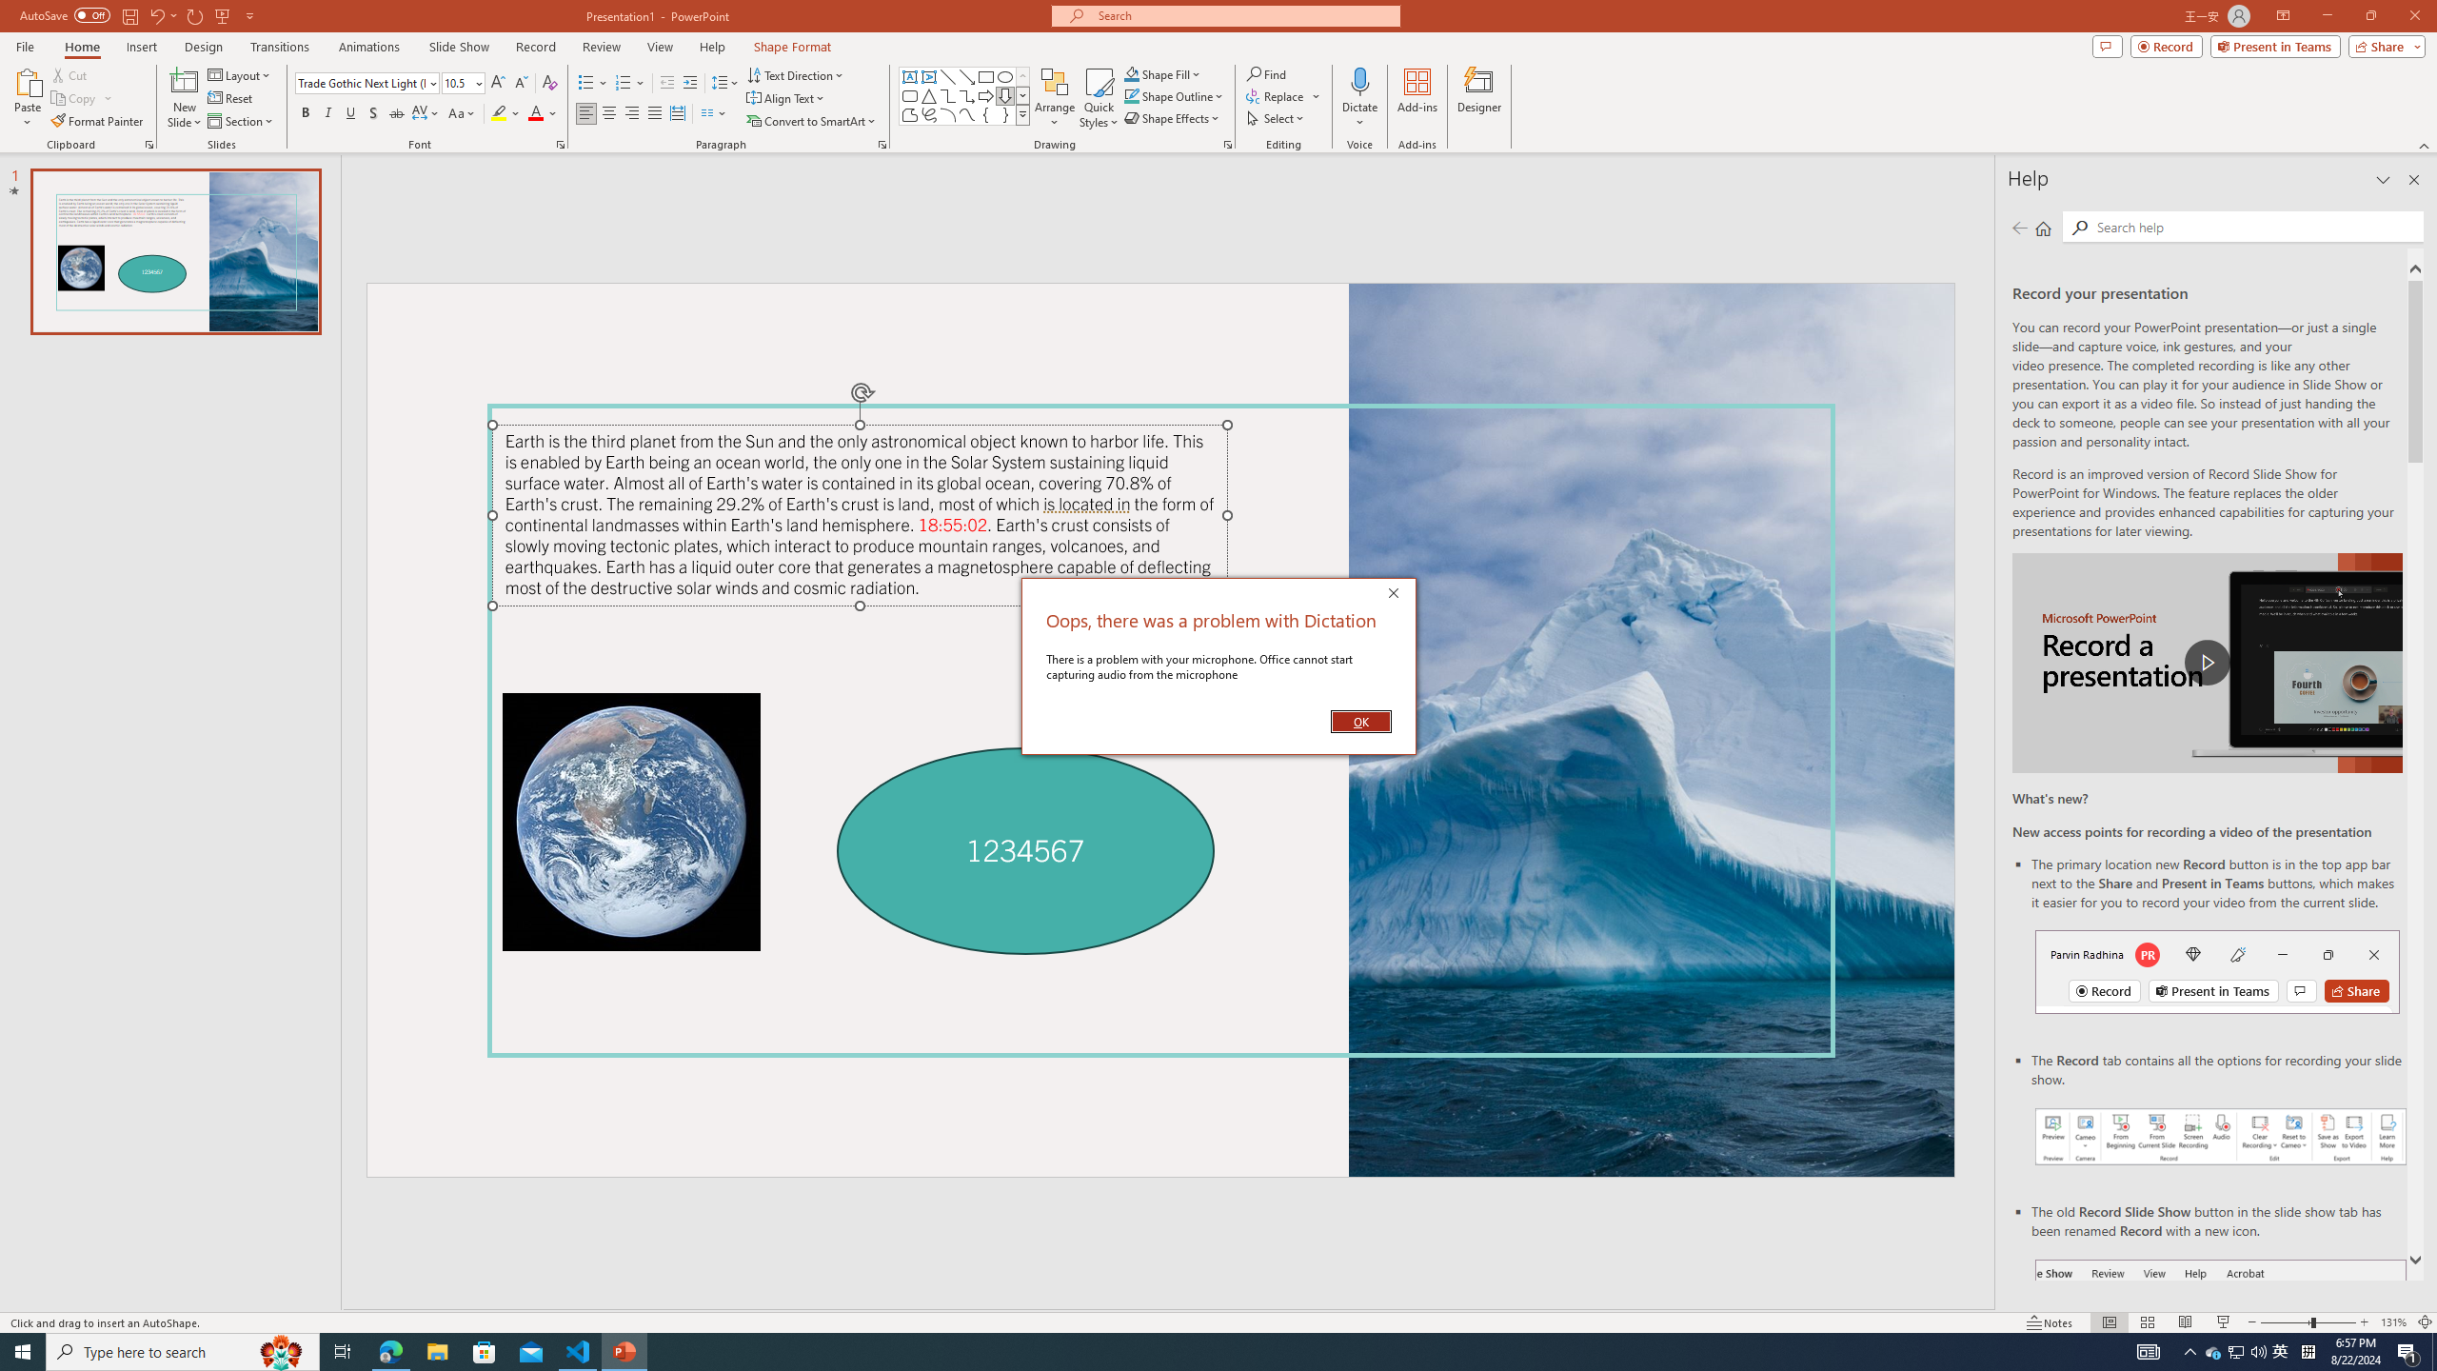 This screenshot has width=2437, height=1371. What do you see at coordinates (1173, 118) in the screenshot?
I see `Shape Effects` at bounding box center [1173, 118].